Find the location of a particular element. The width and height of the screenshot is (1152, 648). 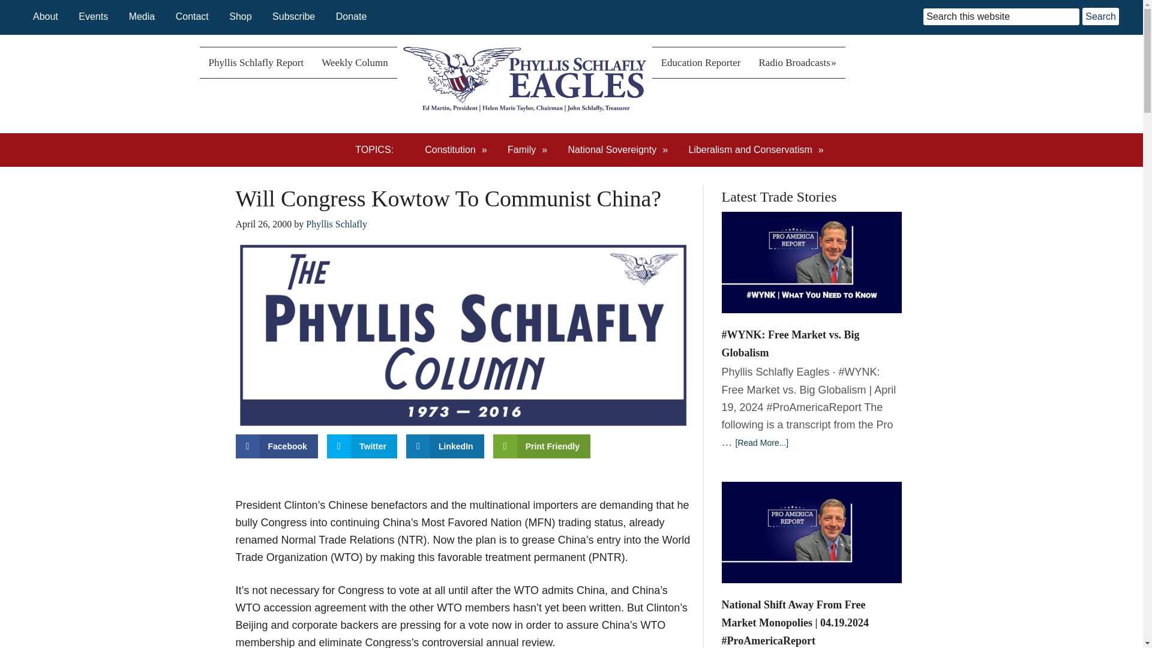

Education Reporter is located at coordinates (701, 62).